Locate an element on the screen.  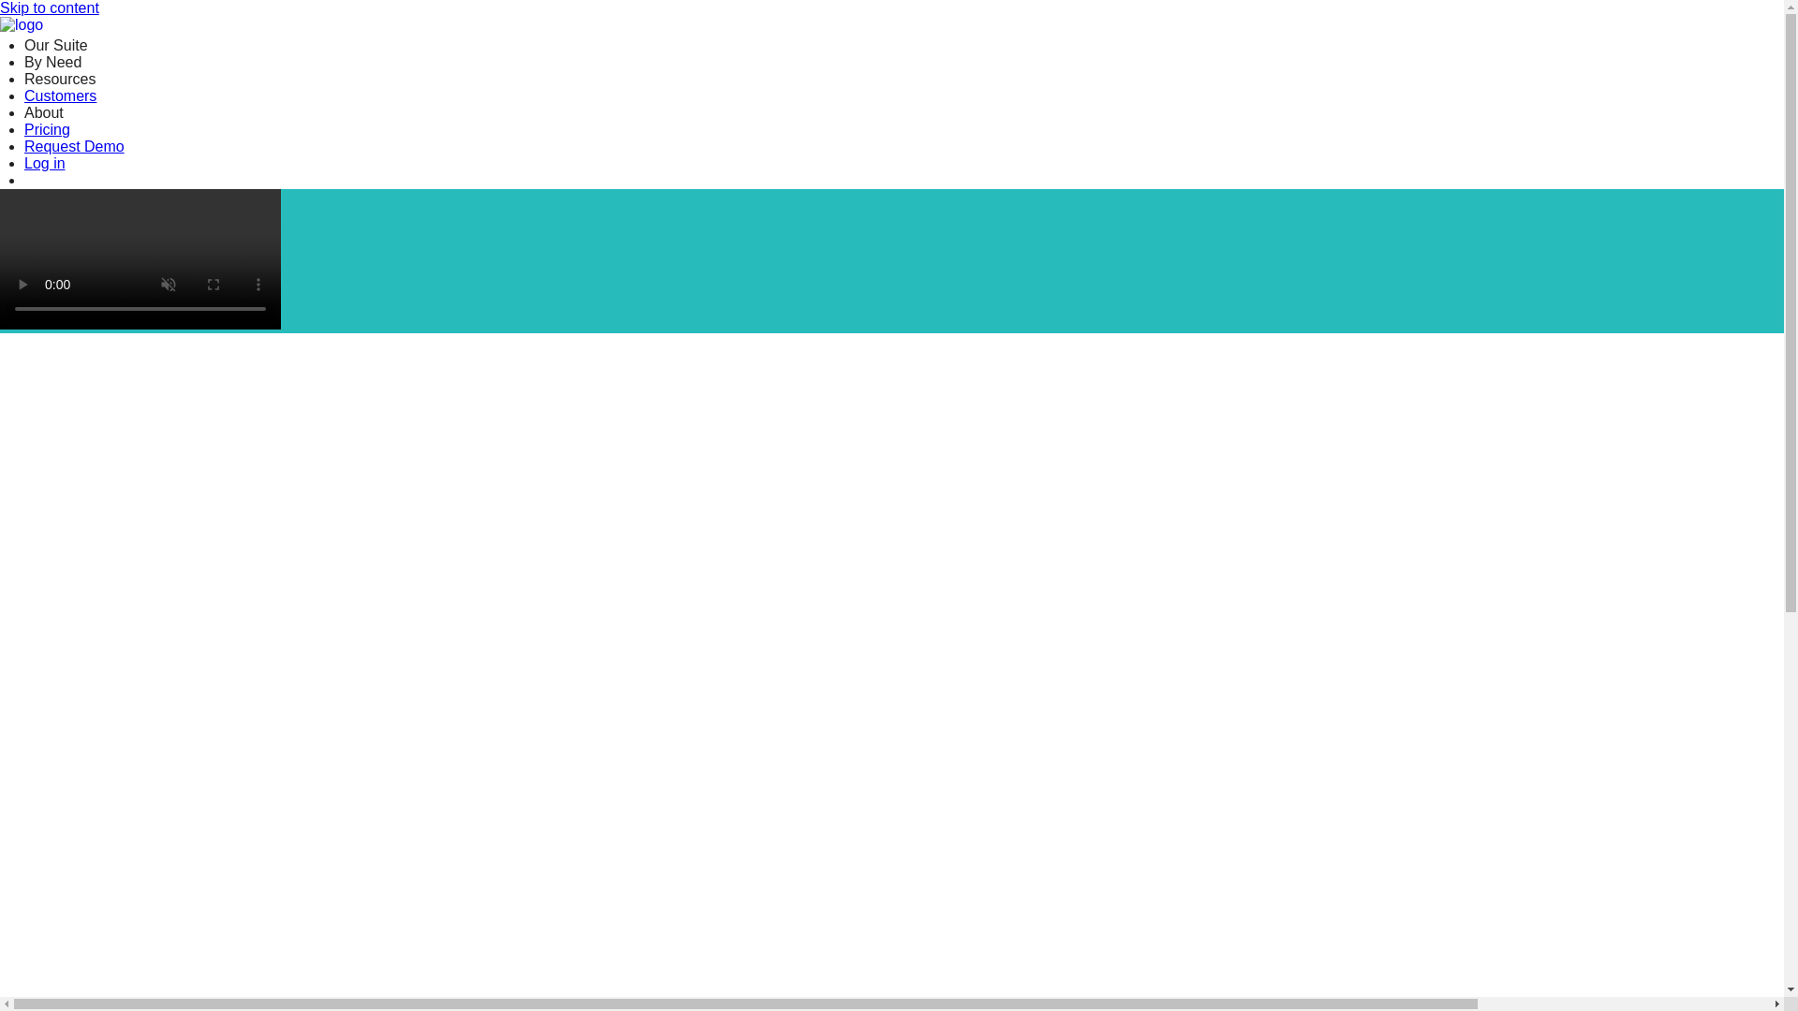
Request Demo is located at coordinates (74, 146).